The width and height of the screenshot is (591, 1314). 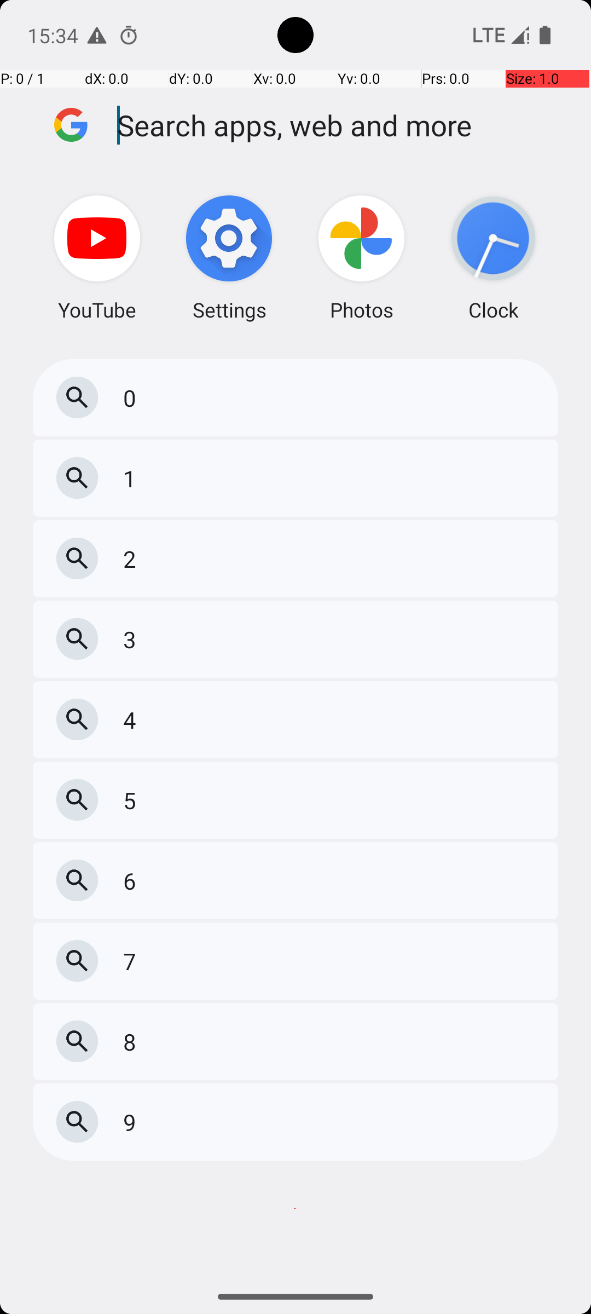 I want to click on 1, so click(x=132, y=479).